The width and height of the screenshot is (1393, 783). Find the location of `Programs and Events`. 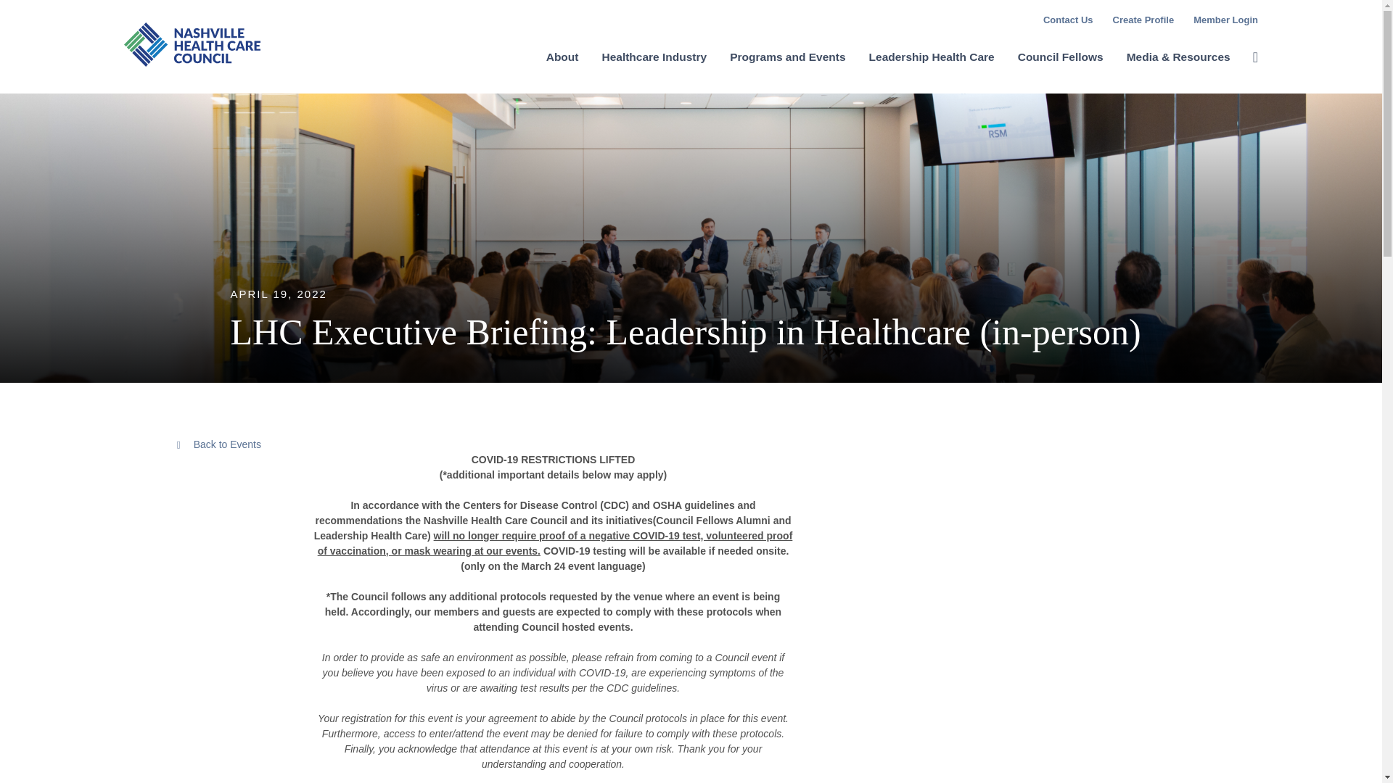

Programs and Events is located at coordinates (788, 67).